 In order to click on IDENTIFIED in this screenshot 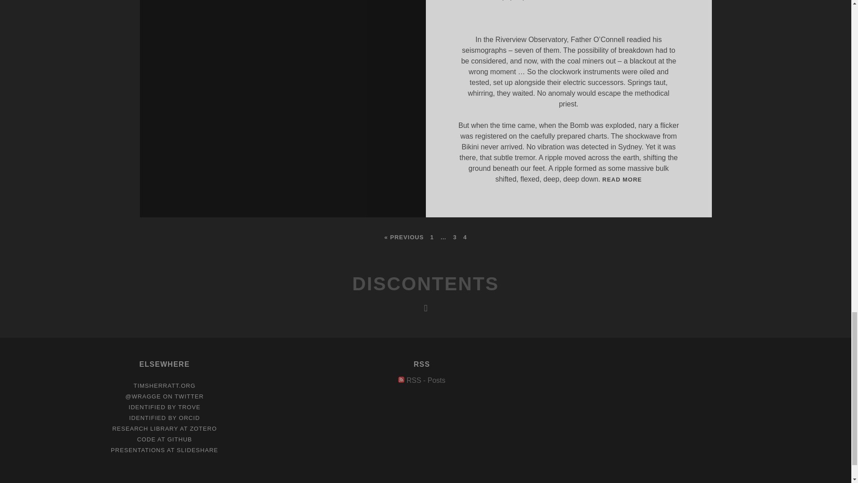, I will do `click(138, 450)`.